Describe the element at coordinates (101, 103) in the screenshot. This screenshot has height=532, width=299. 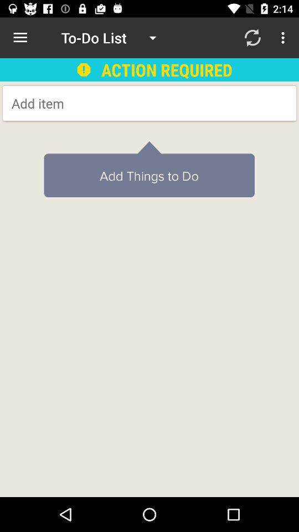
I see `add item` at that location.